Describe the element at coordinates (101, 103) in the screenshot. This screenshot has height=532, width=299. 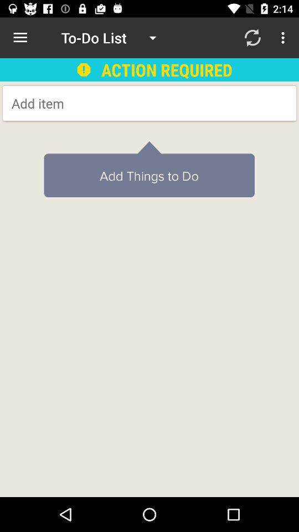
I see `add item` at that location.